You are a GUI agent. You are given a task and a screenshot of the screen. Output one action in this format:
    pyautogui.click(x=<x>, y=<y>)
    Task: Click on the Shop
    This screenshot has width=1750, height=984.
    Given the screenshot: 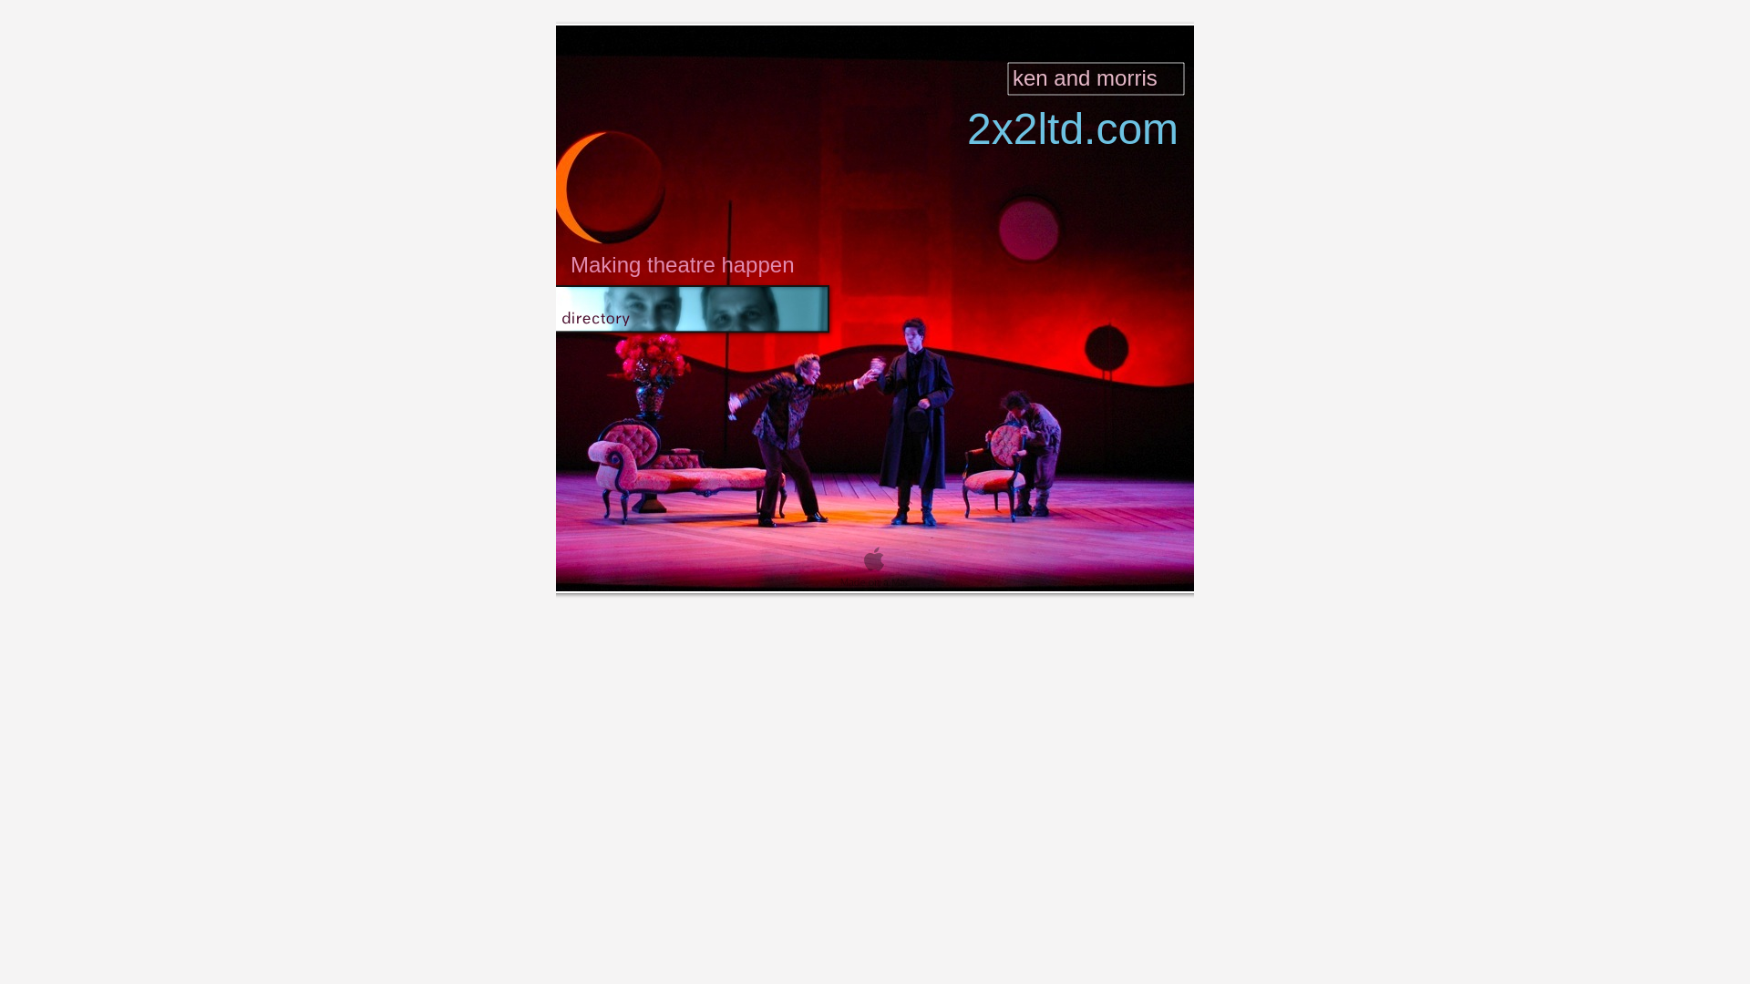 What is the action you would take?
    pyautogui.click(x=582, y=49)
    